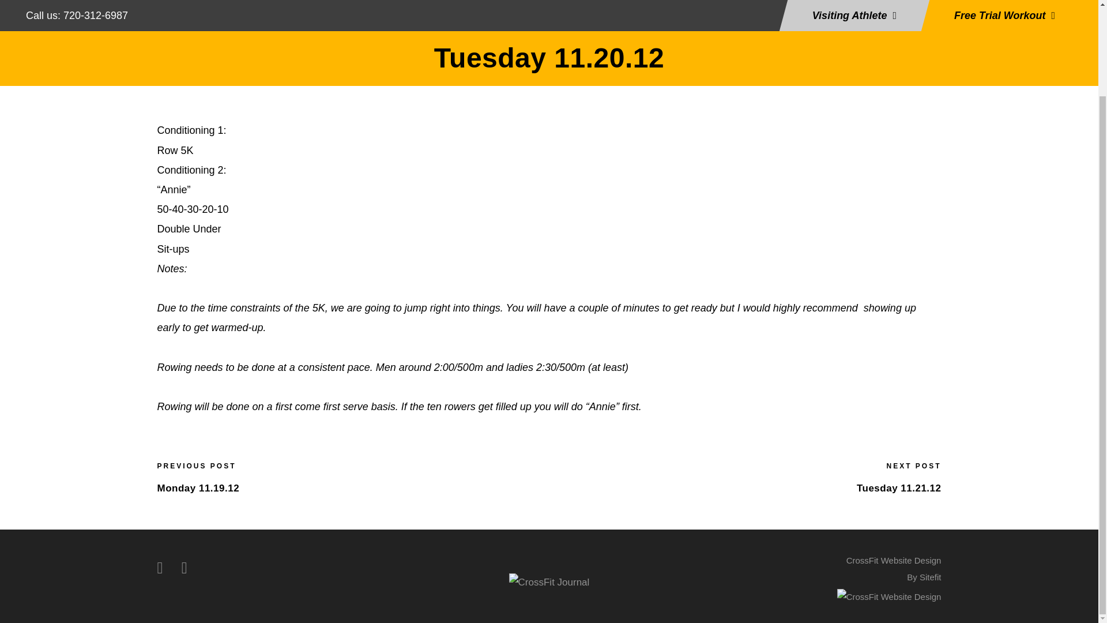 The image size is (1107, 623). I want to click on CrossFit Website Design, so click(894, 569).